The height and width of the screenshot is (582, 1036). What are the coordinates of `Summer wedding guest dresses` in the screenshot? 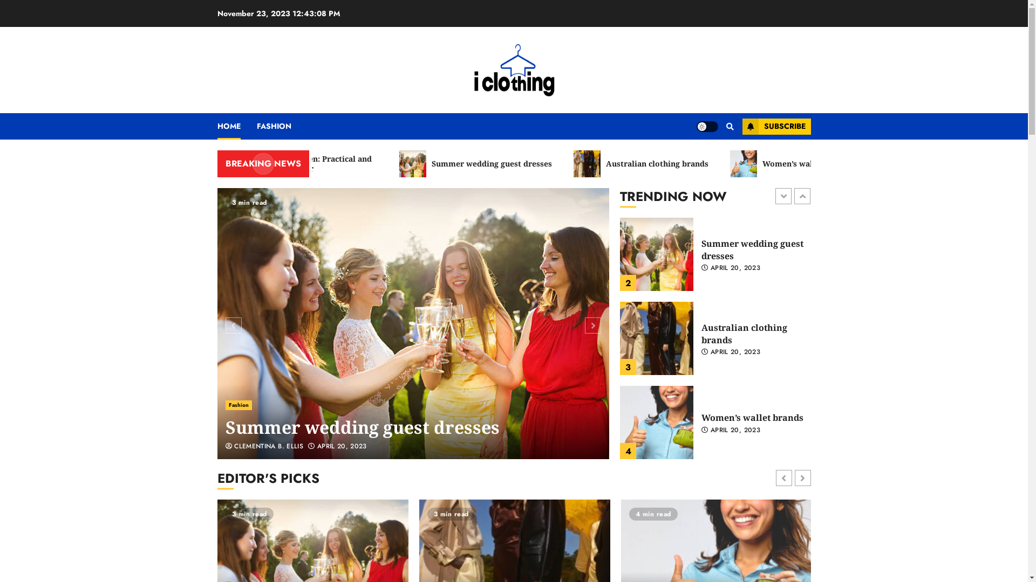 It's located at (413, 323).